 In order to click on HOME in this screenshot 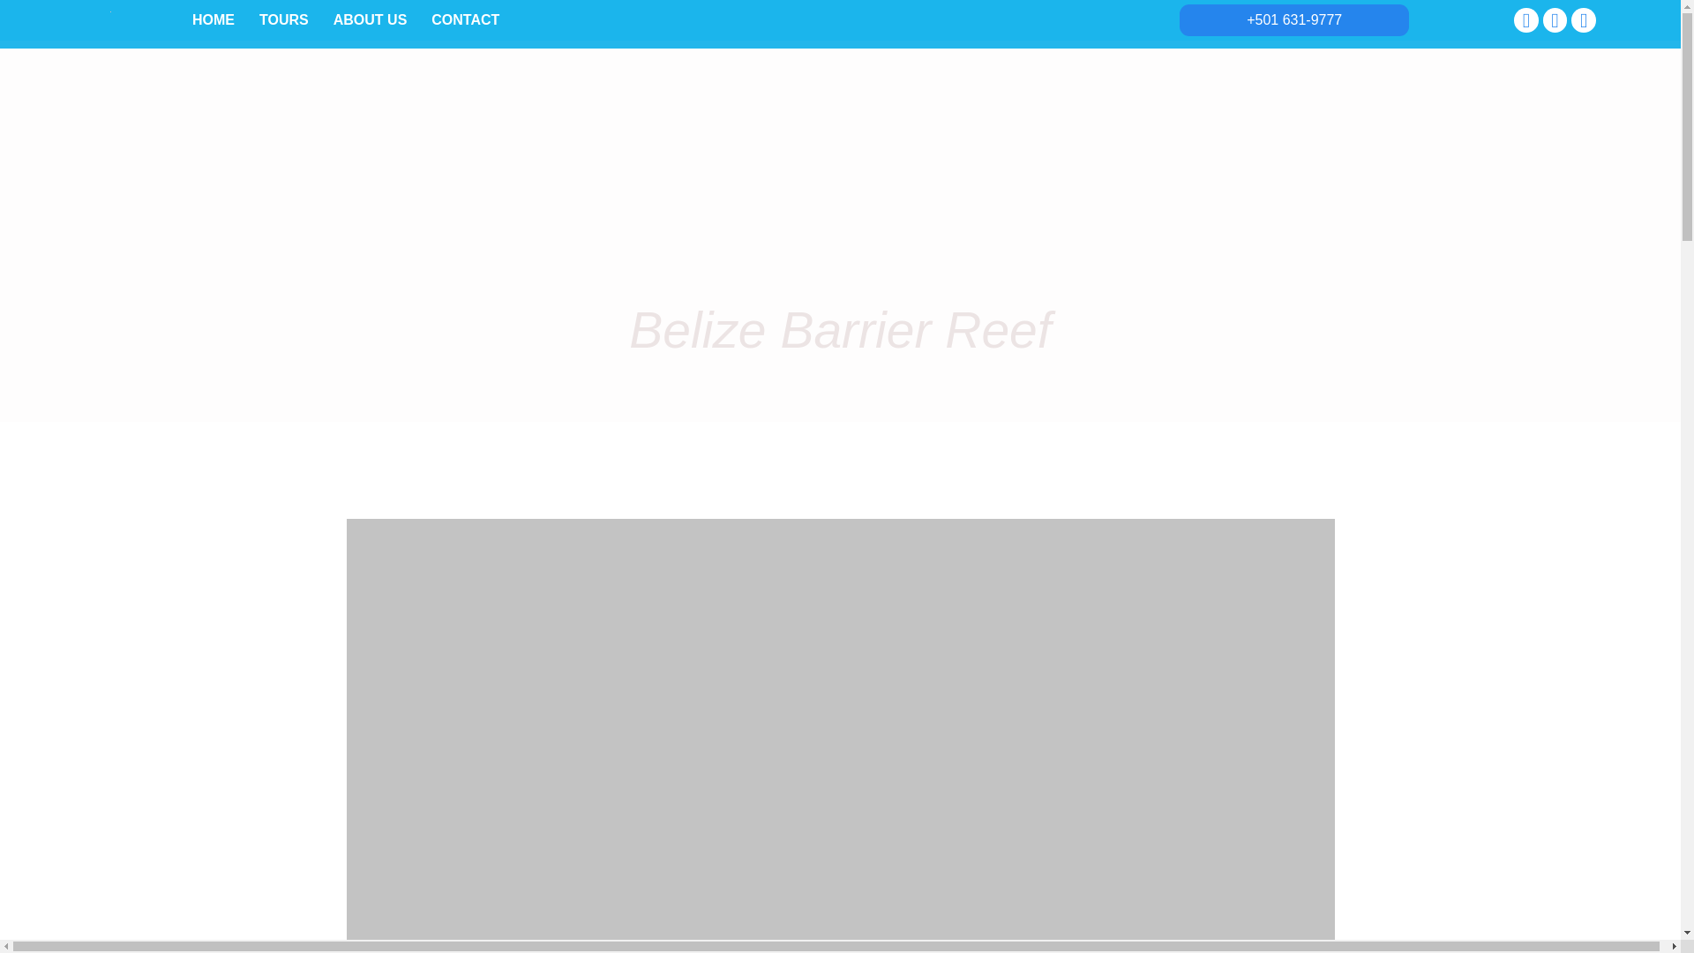, I will do `click(214, 20)`.